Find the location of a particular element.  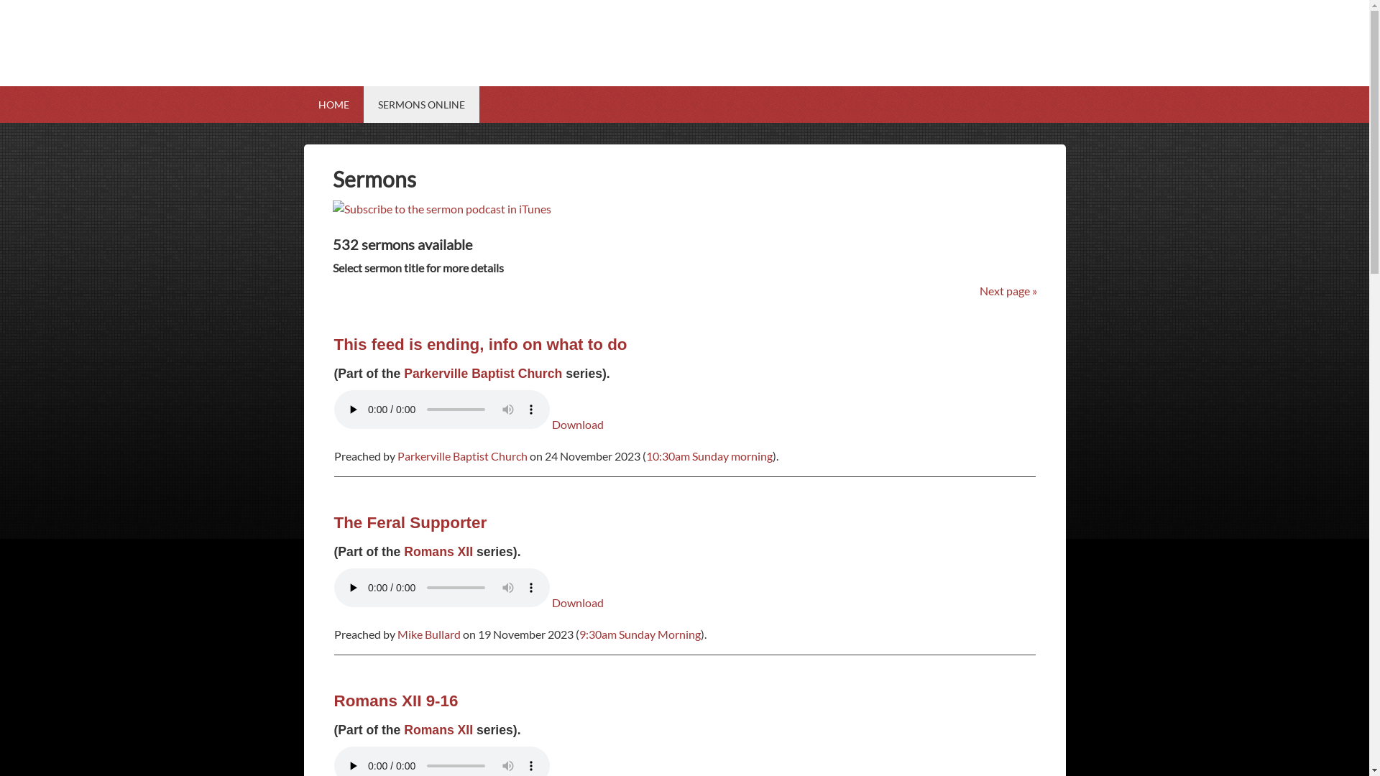

HOME is located at coordinates (333, 105).